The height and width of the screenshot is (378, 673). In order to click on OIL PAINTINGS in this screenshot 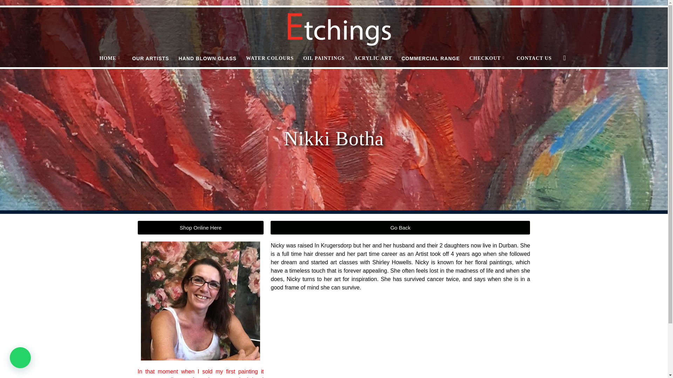, I will do `click(324, 58)`.